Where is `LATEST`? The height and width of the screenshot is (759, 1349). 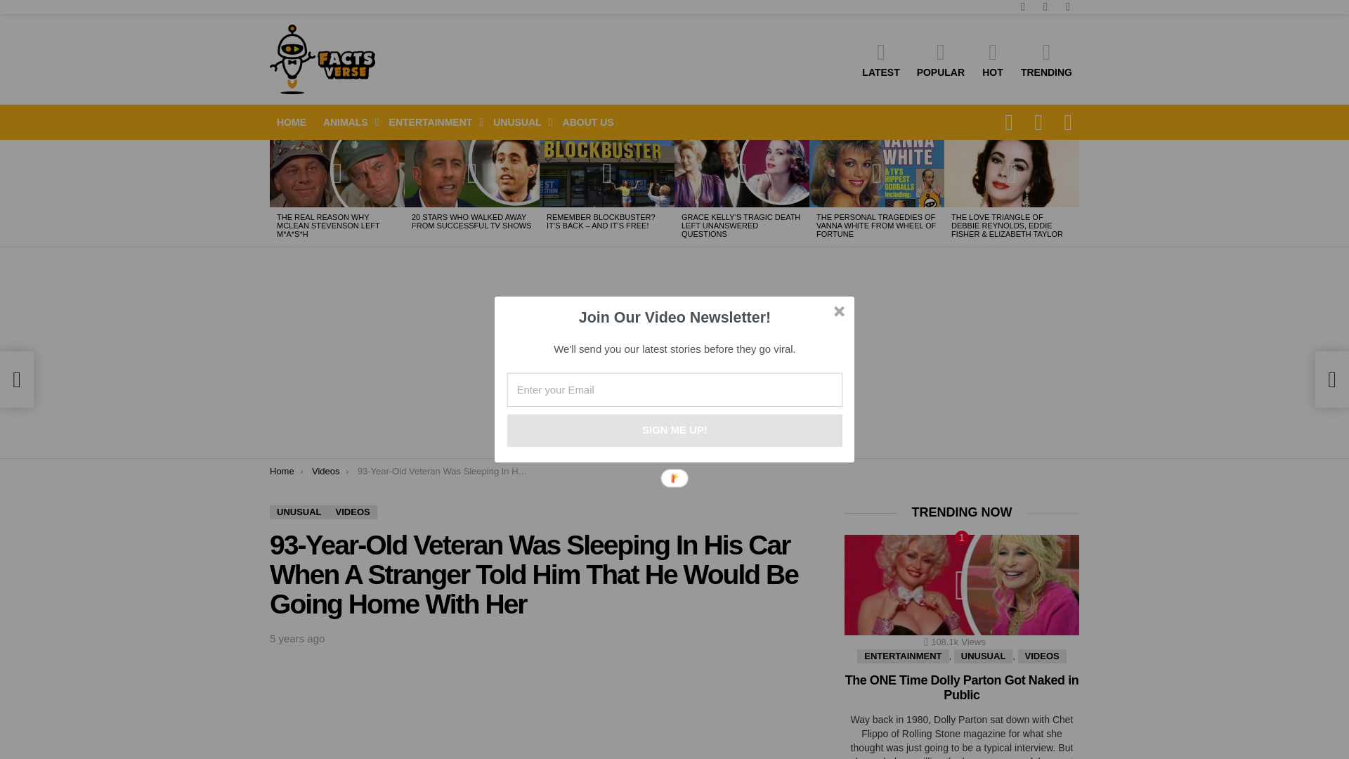 LATEST is located at coordinates (881, 60).